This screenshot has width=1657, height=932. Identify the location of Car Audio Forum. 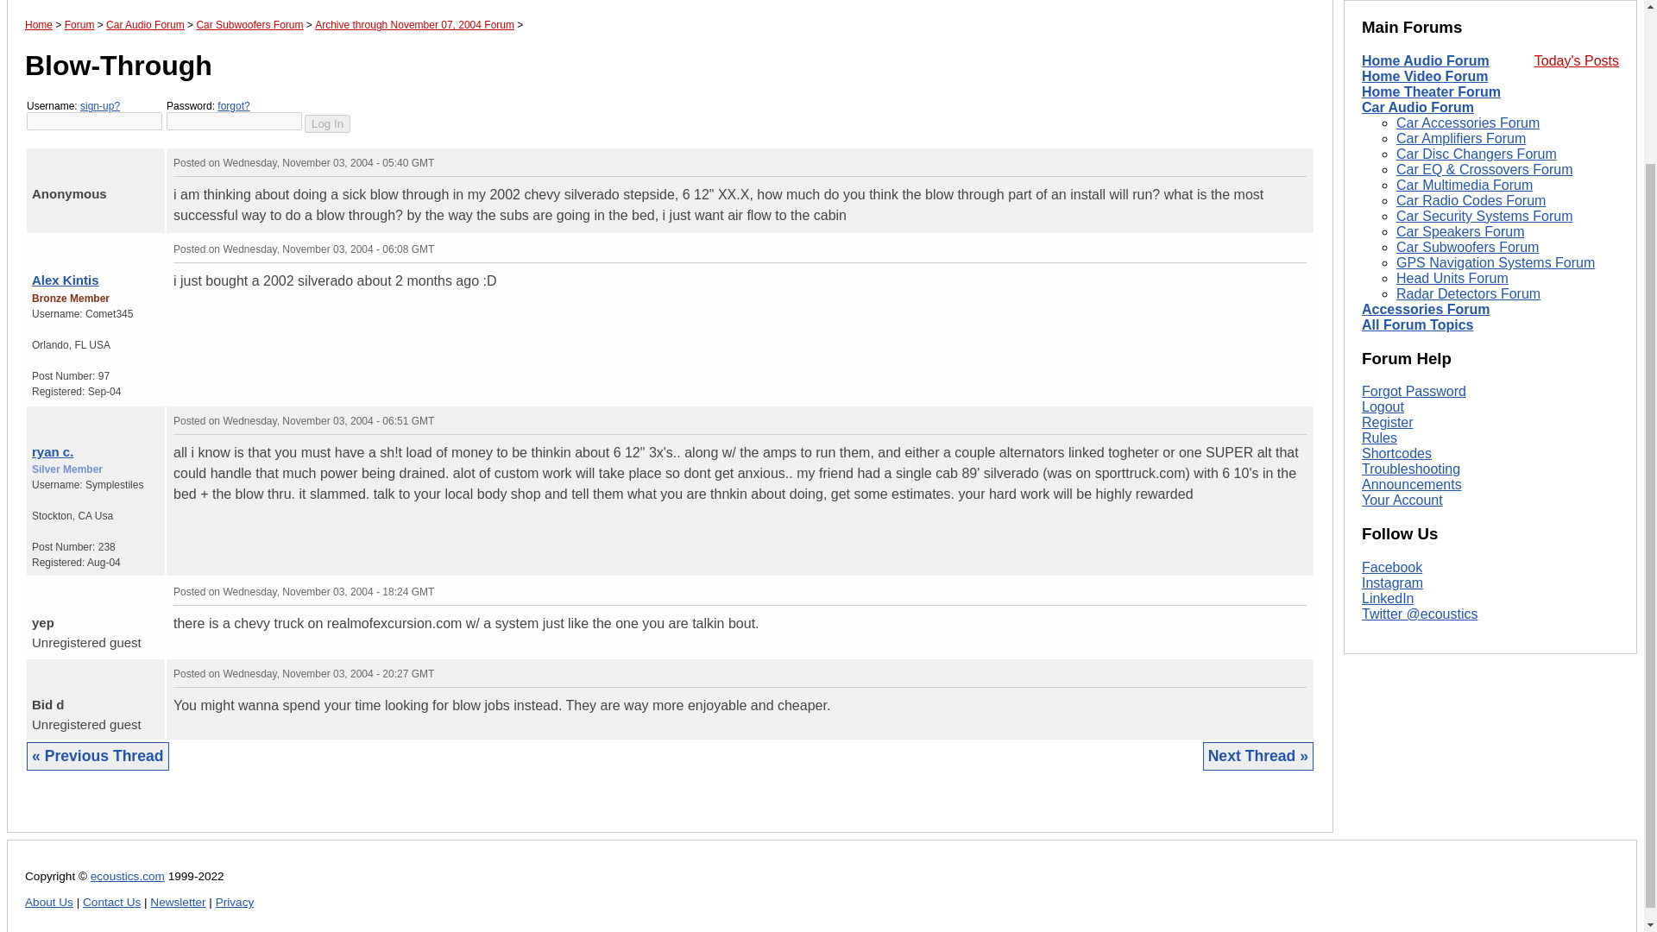
(145, 24).